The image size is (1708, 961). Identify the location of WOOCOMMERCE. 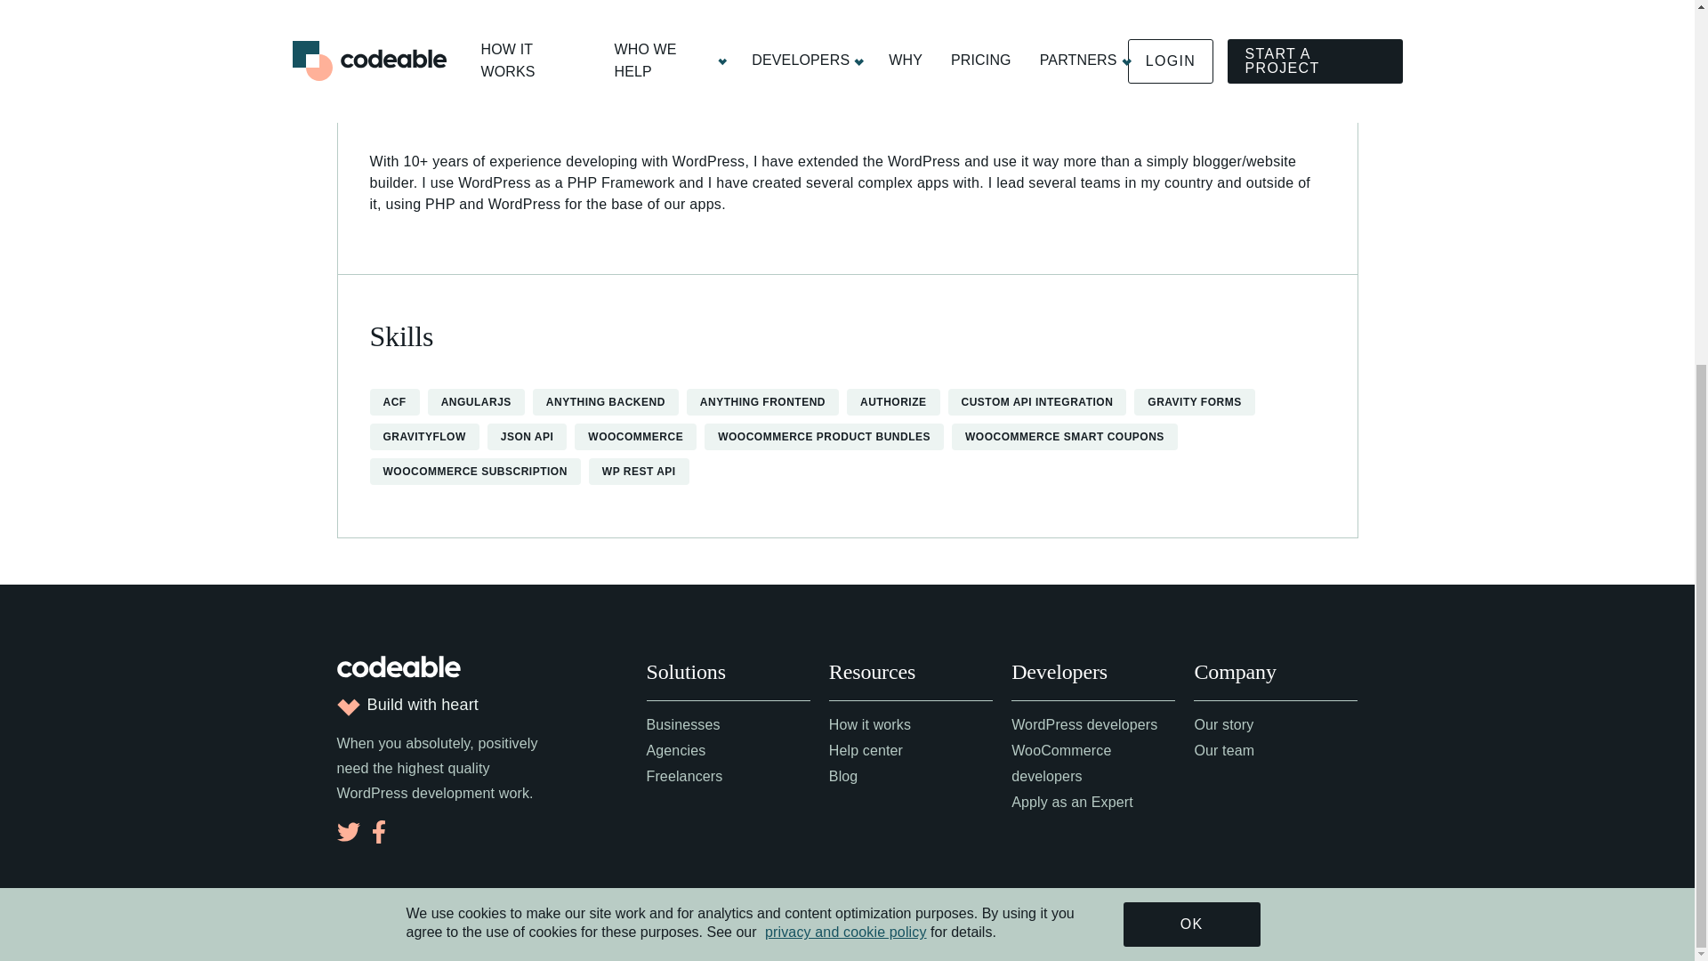
(635, 436).